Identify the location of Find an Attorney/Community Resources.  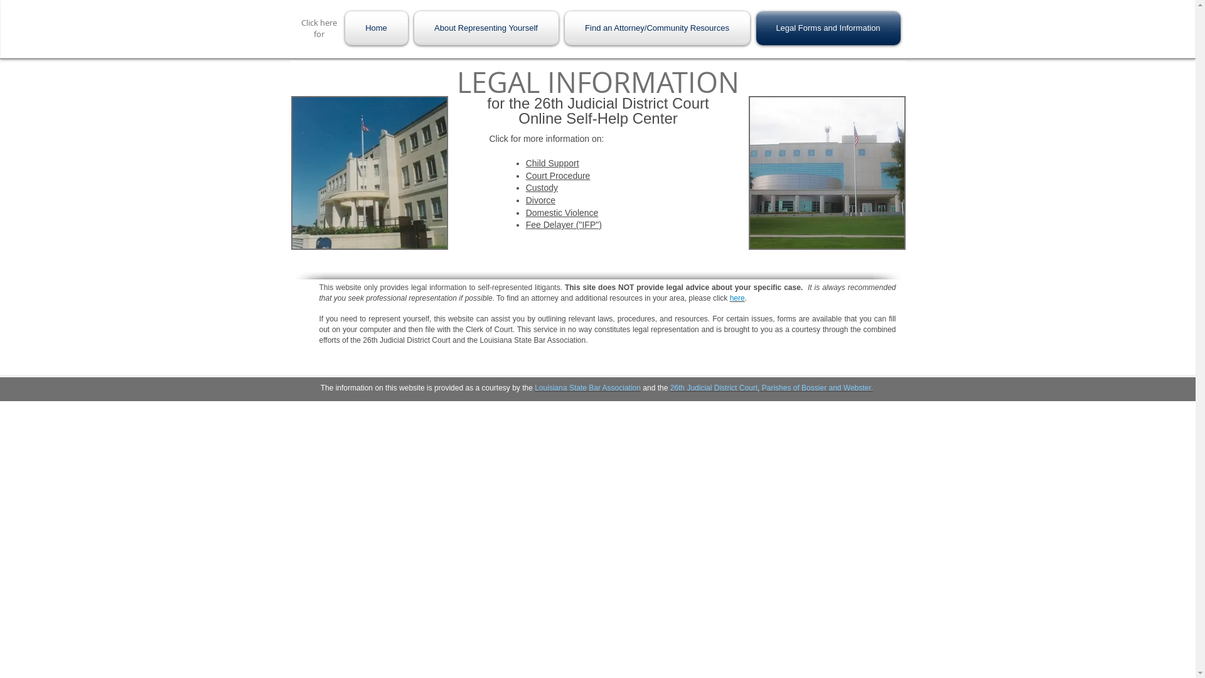
(656, 28).